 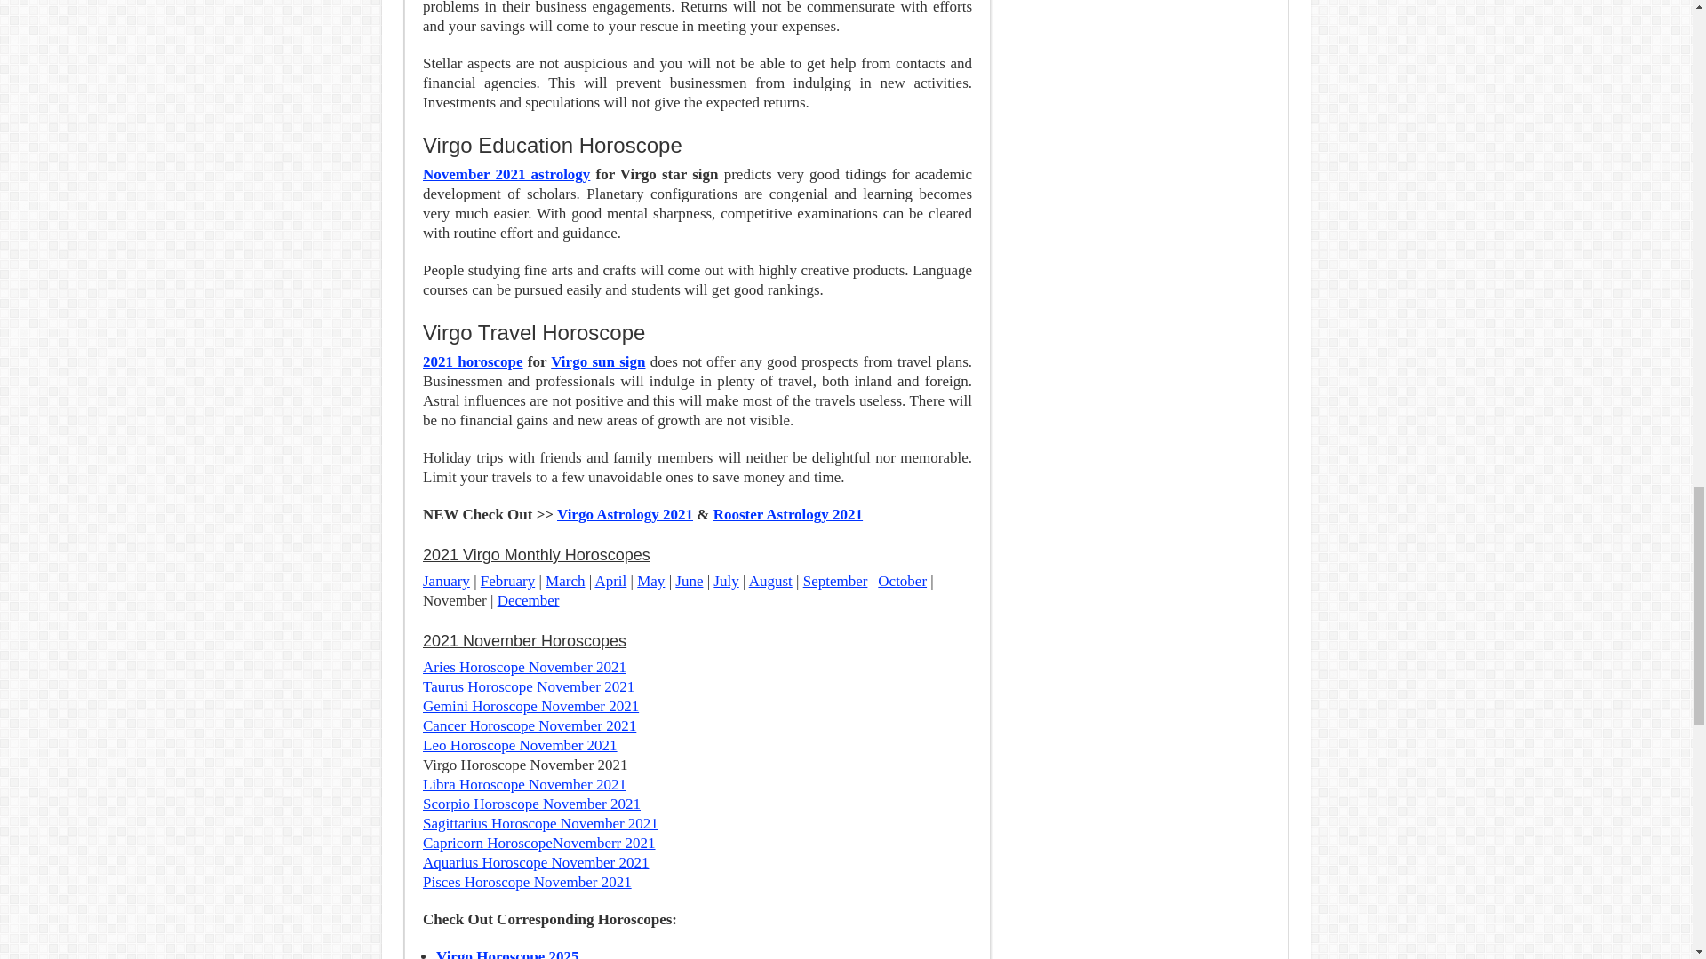 I want to click on Rooster Astrology 2021, so click(x=787, y=514).